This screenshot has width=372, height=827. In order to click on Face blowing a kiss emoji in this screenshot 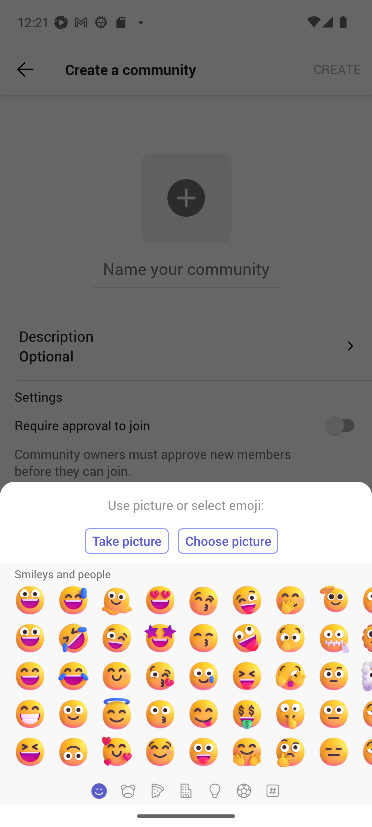, I will do `click(160, 676)`.